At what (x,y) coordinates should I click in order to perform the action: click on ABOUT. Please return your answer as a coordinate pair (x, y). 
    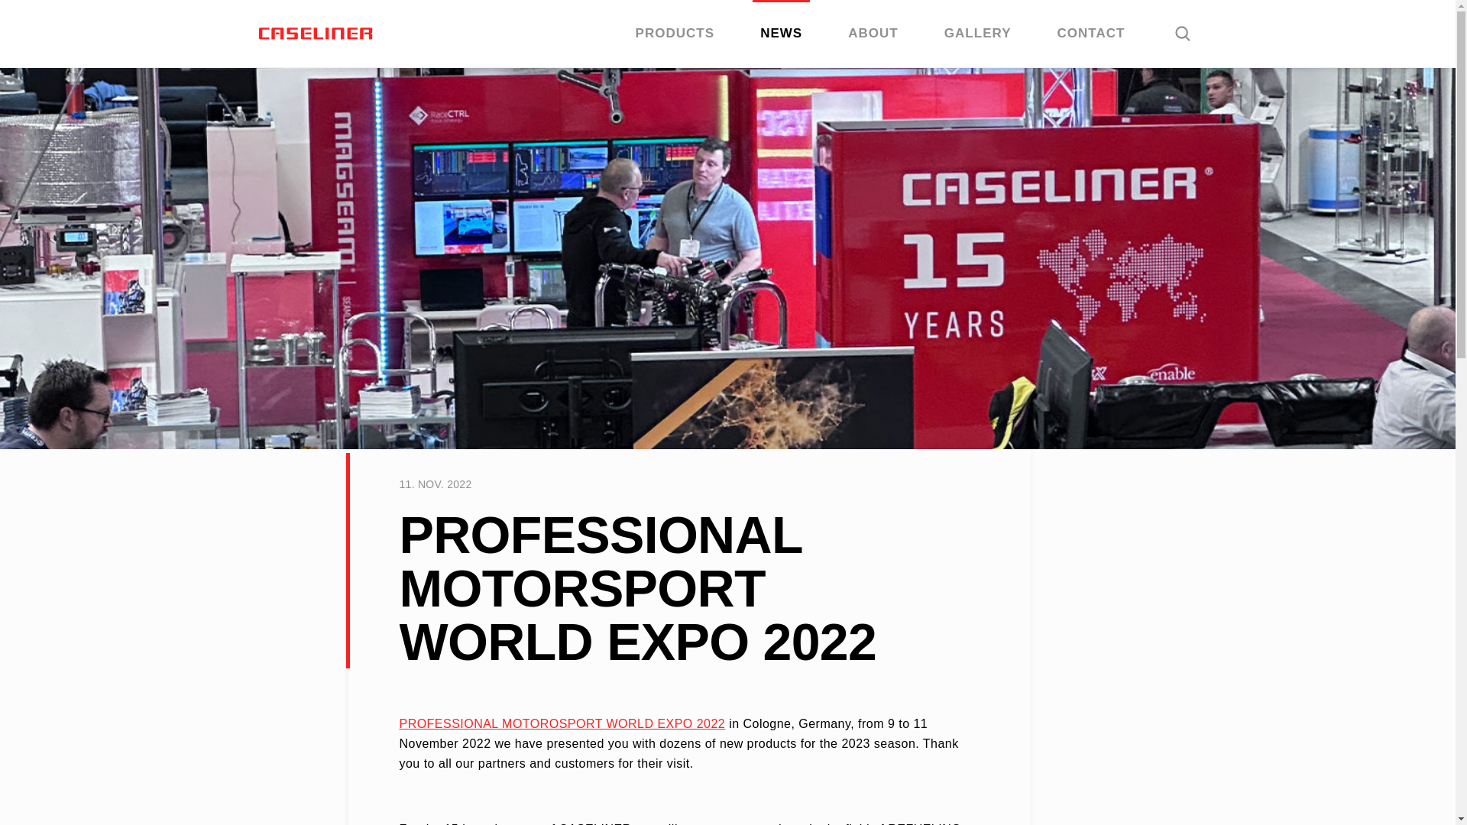
    Looking at the image, I should click on (873, 34).